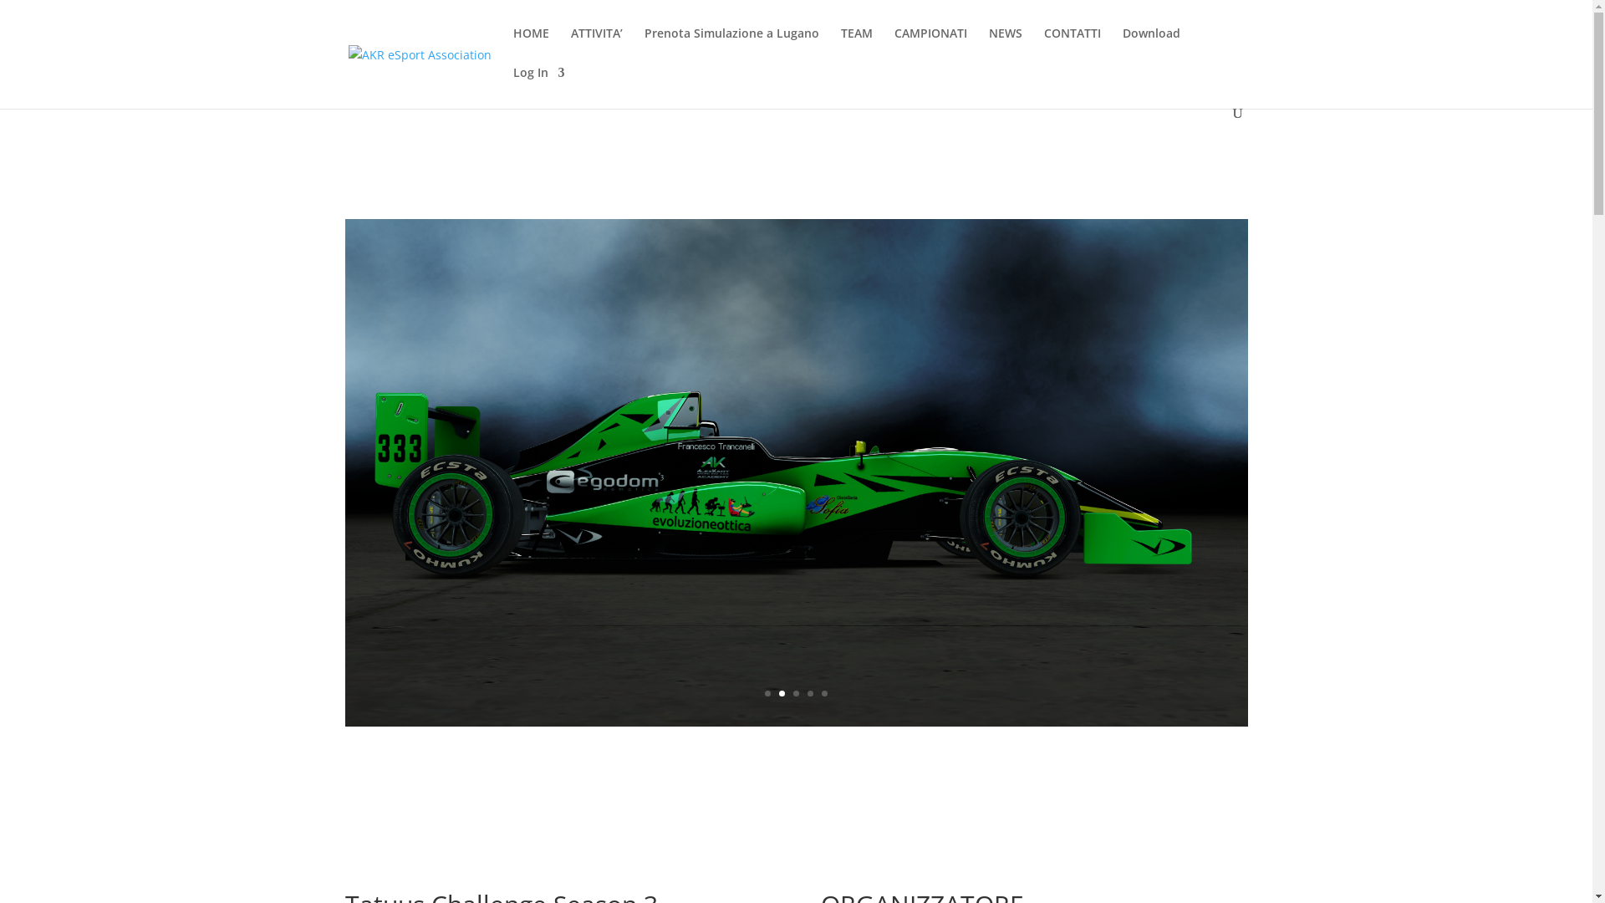 This screenshot has width=1605, height=903. Describe the element at coordinates (1150, 47) in the screenshot. I see `Download` at that location.